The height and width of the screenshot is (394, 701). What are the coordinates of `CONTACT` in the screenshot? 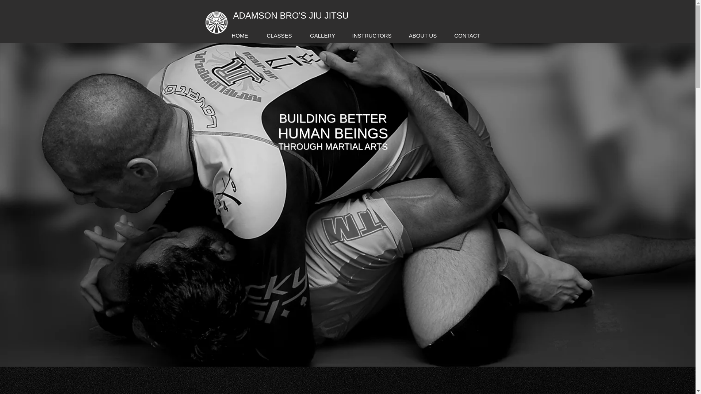 It's located at (467, 36).